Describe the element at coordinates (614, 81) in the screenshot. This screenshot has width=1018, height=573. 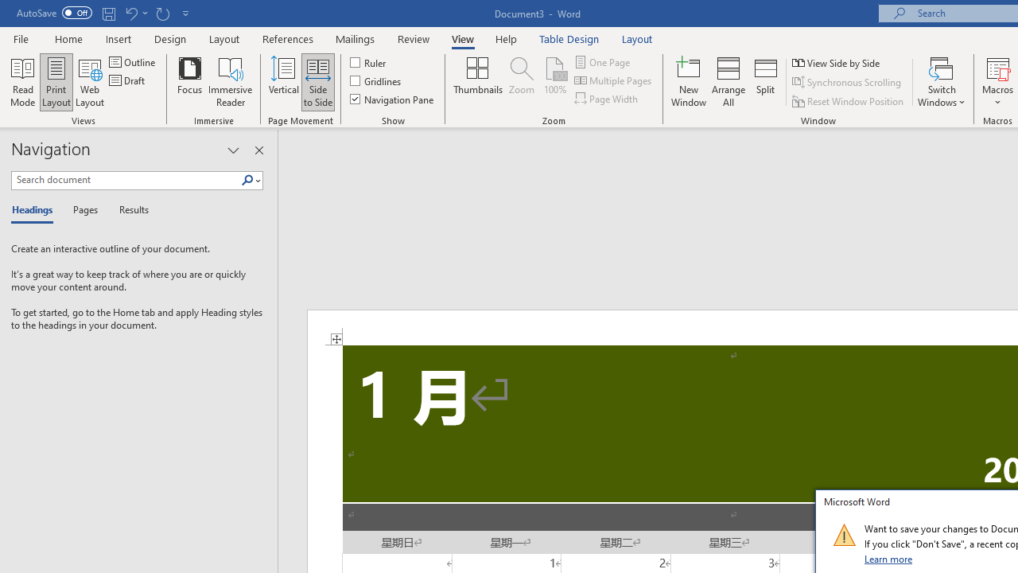
I see `Multiple Pages` at that location.